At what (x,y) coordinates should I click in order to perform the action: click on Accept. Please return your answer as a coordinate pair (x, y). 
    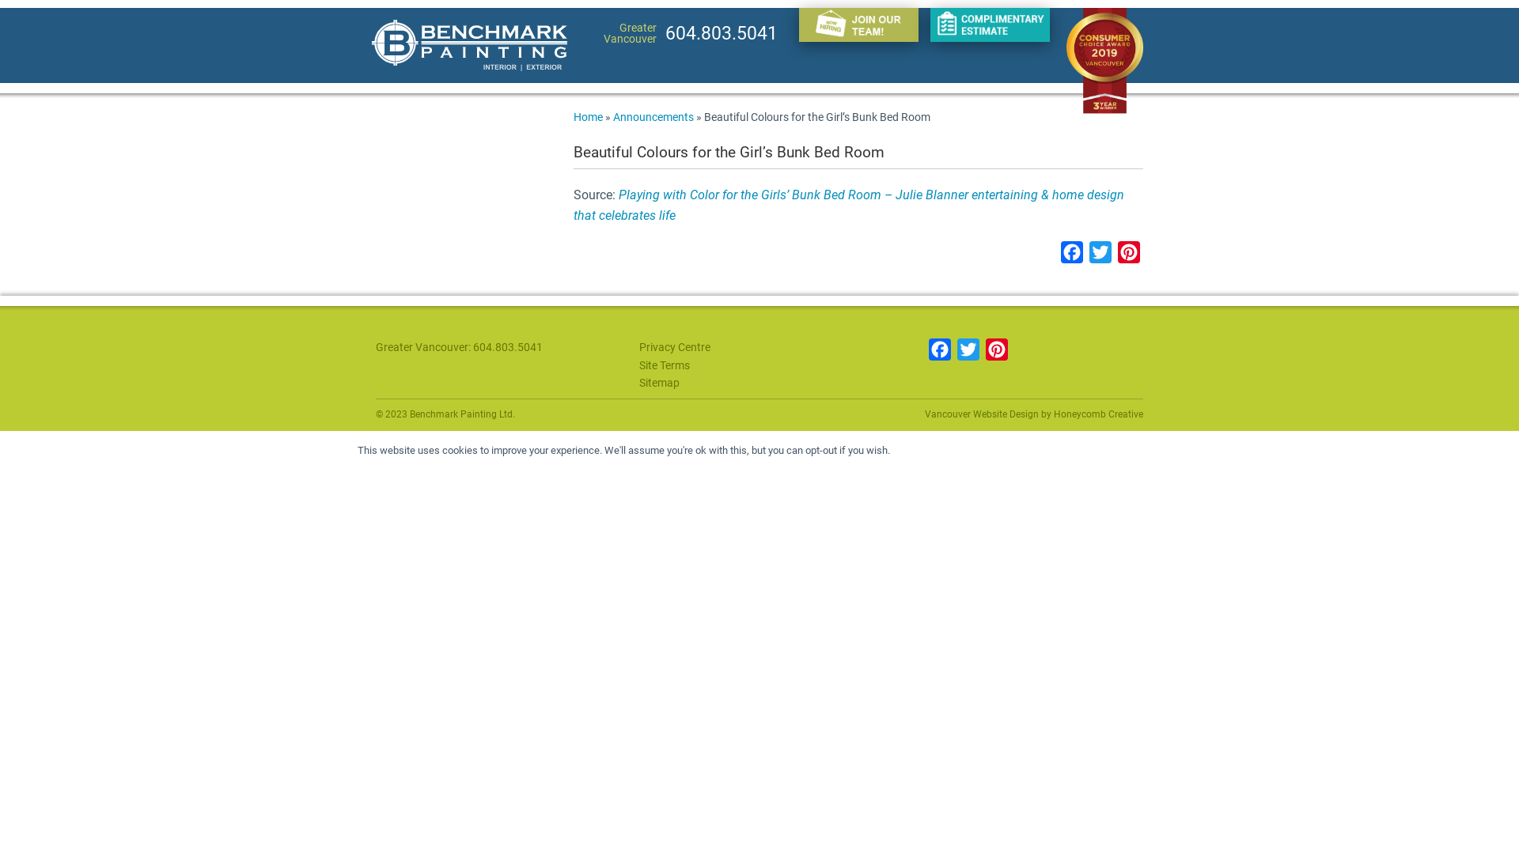
    Looking at the image, I should click on (926, 451).